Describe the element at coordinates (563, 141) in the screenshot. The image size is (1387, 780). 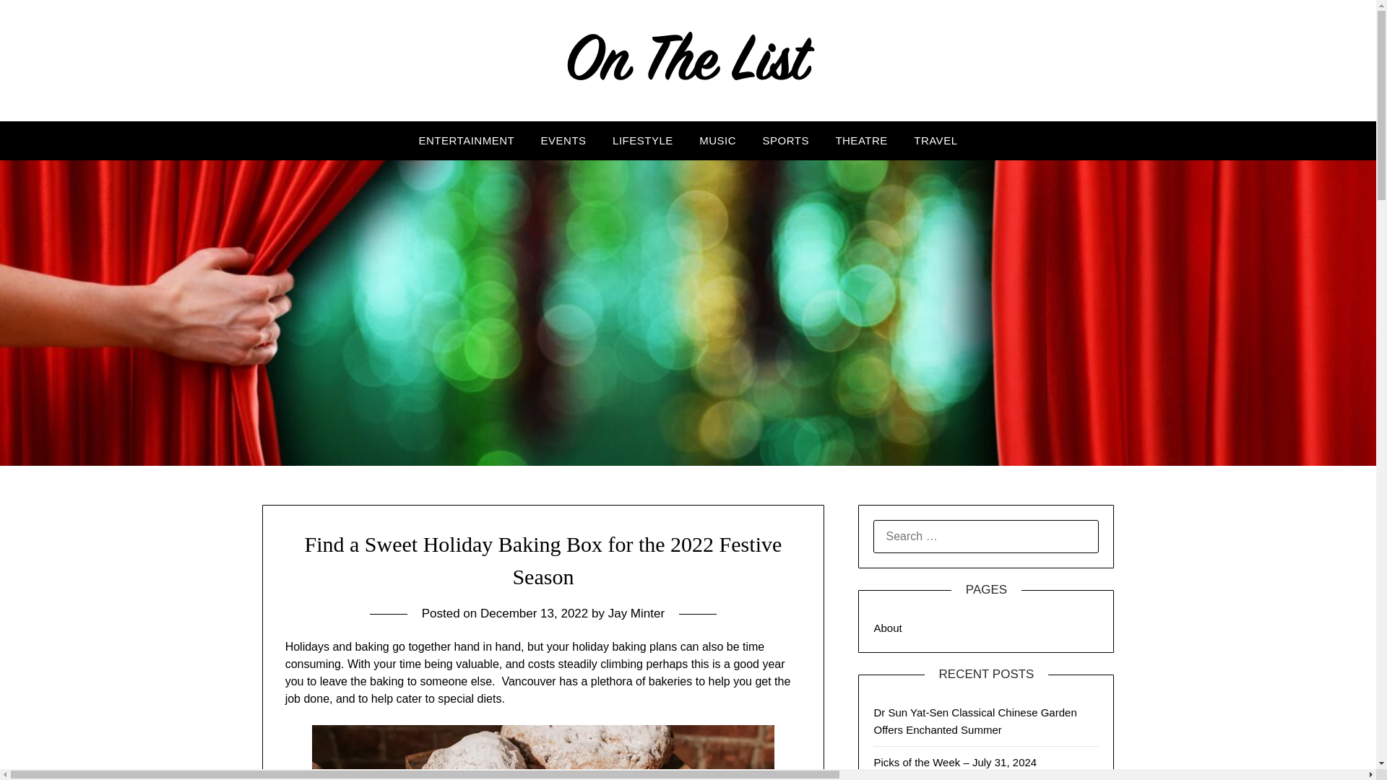
I see `EVENTS` at that location.